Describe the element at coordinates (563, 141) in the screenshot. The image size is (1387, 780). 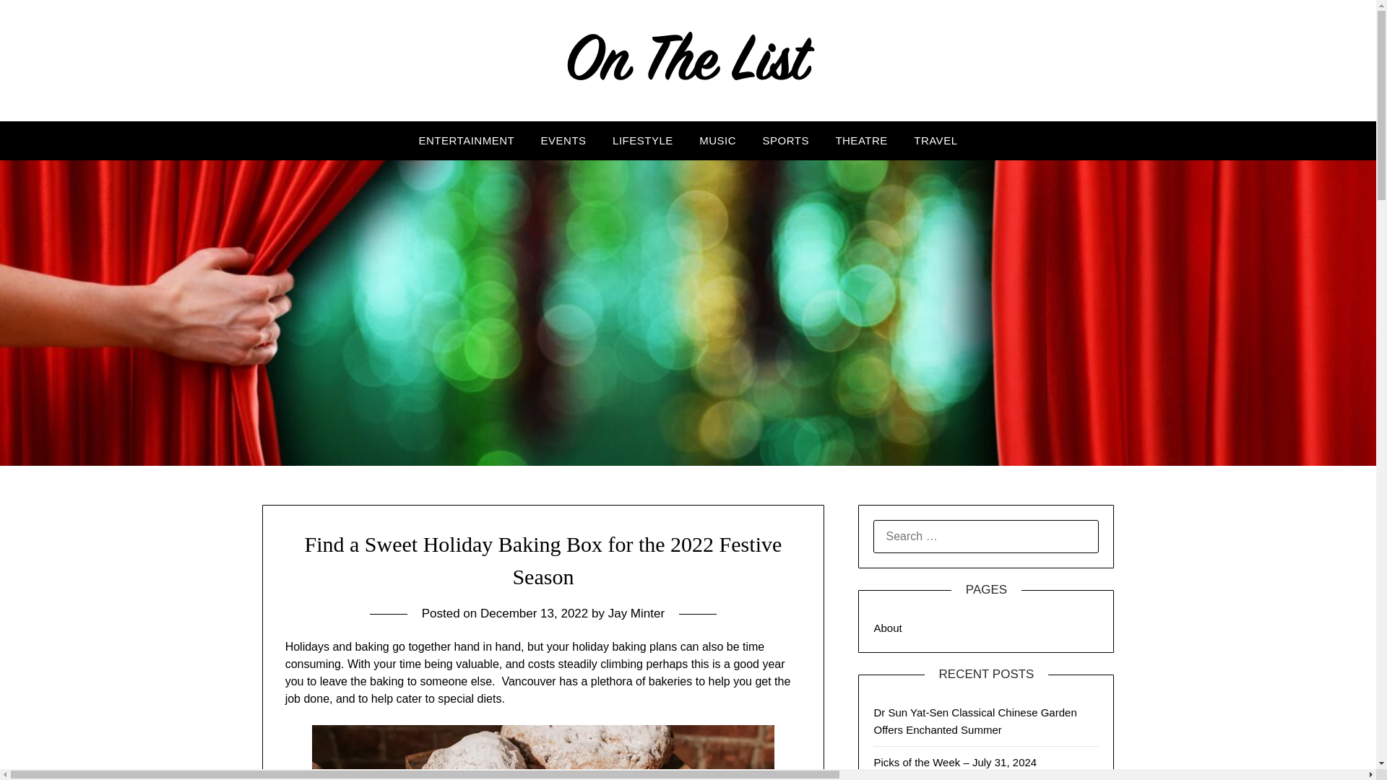
I see `EVENTS` at that location.